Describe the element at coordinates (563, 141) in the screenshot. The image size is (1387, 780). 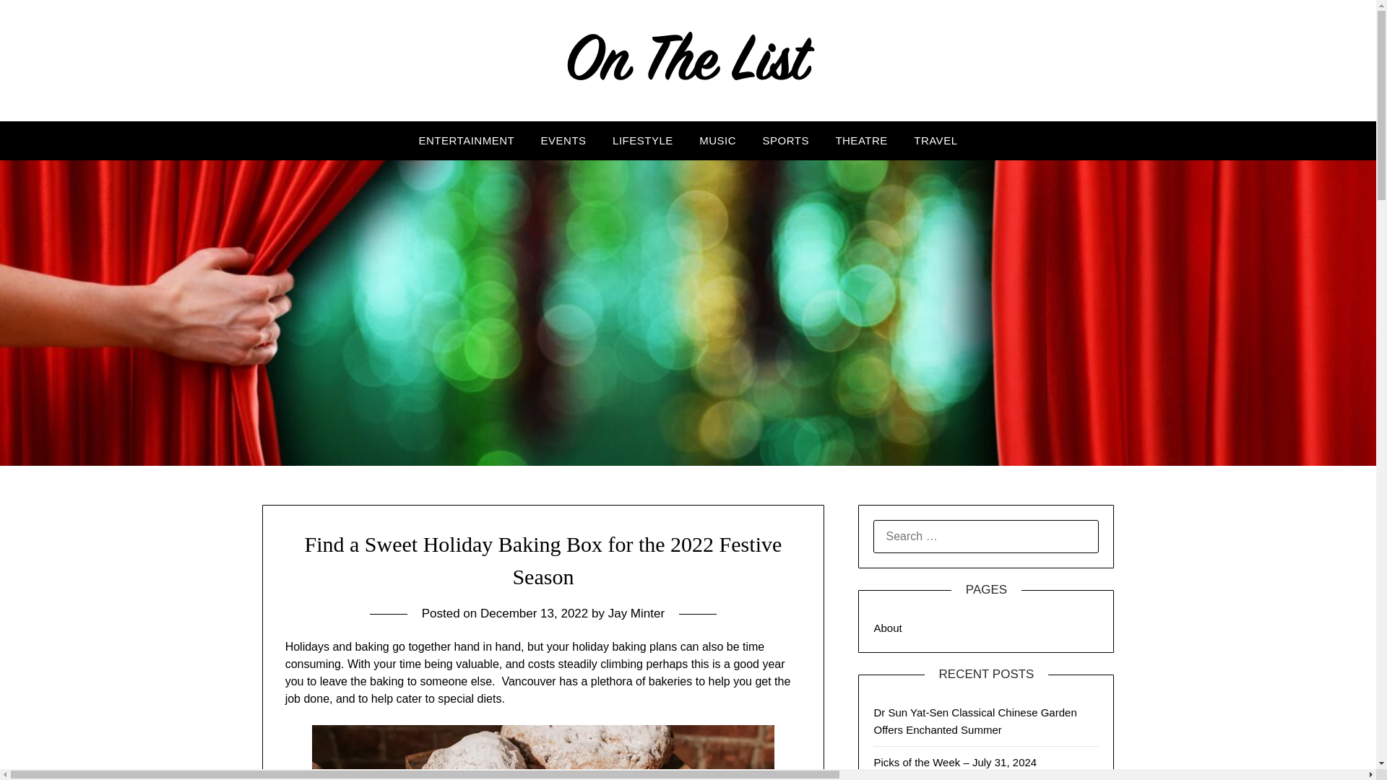
I see `EVENTS` at that location.